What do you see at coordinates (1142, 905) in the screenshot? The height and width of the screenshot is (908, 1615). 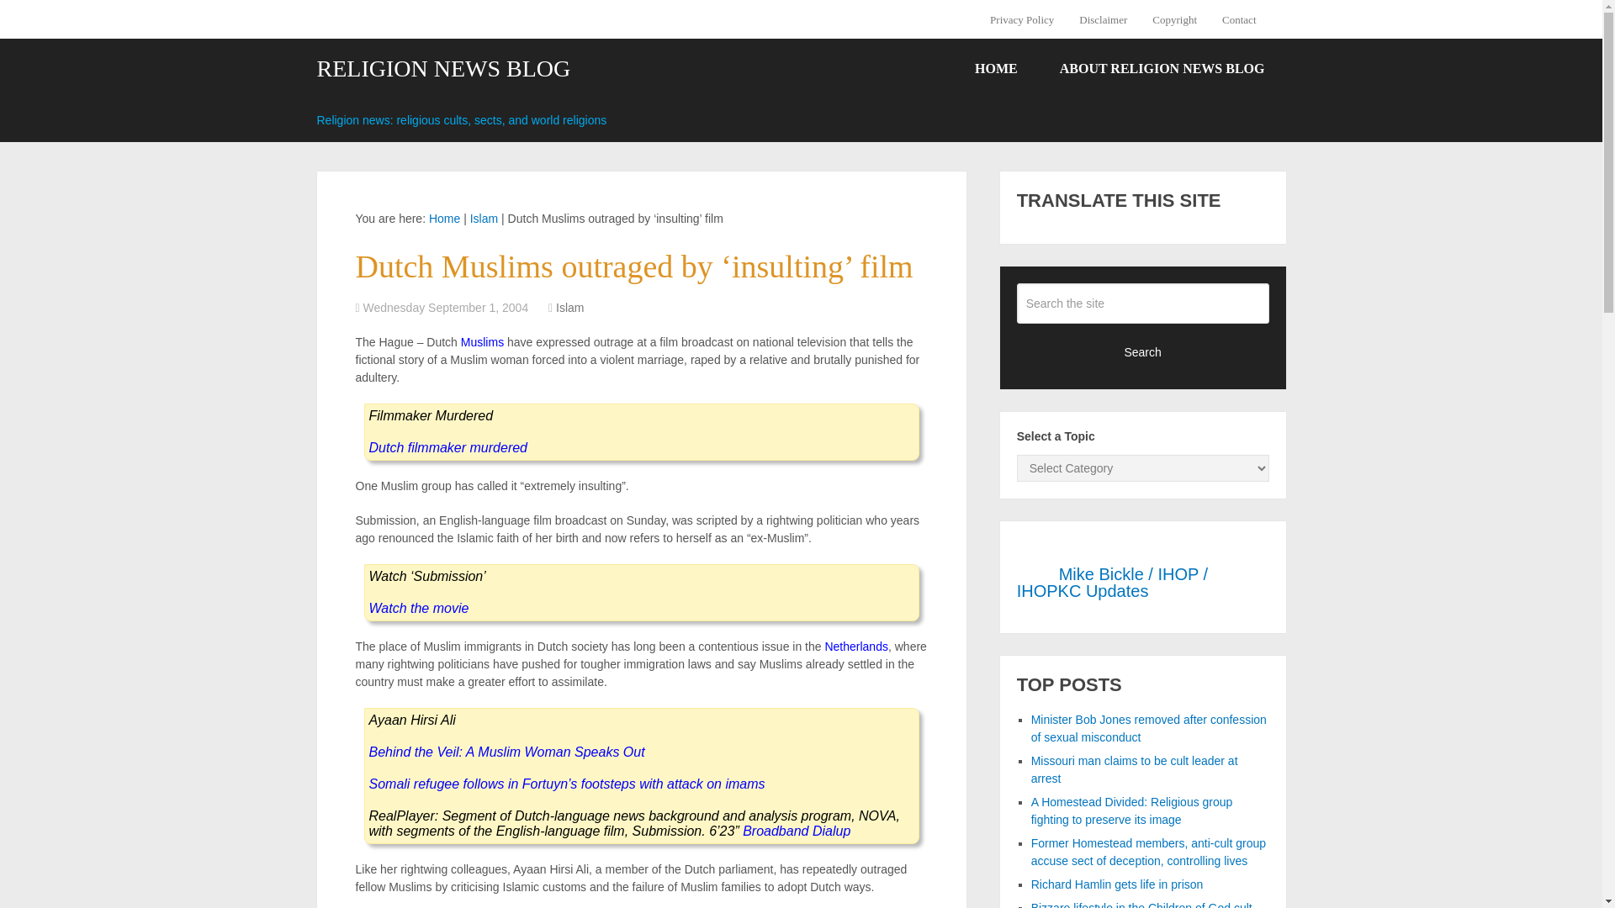 I see `Bizzare lifestyle in the Children of God cult` at bounding box center [1142, 905].